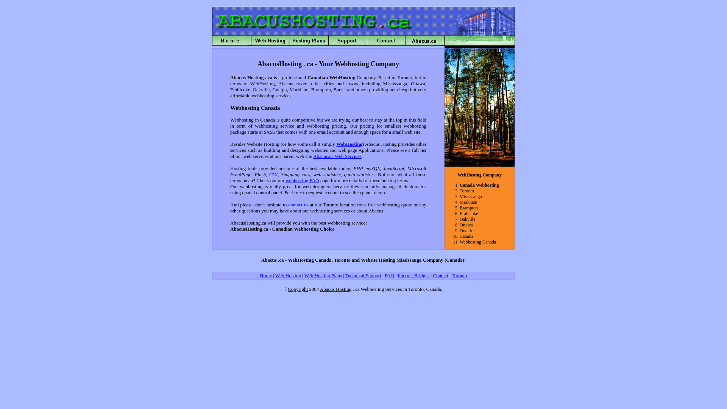 The width and height of the screenshot is (727, 409). Describe the element at coordinates (335, 289) in the screenshot. I see `Abacus Hosting` at that location.